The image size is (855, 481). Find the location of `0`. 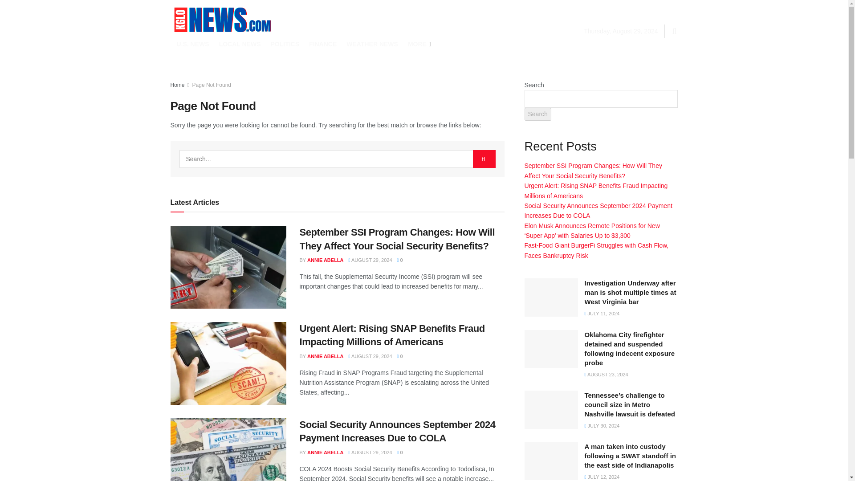

0 is located at coordinates (400, 356).